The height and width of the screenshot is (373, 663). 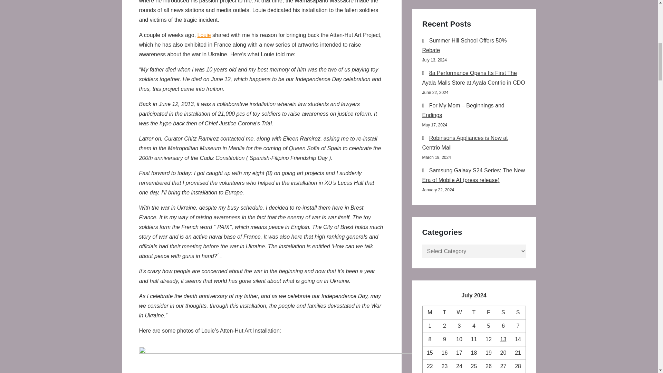 What do you see at coordinates (430, 312) in the screenshot?
I see `Monday` at bounding box center [430, 312].